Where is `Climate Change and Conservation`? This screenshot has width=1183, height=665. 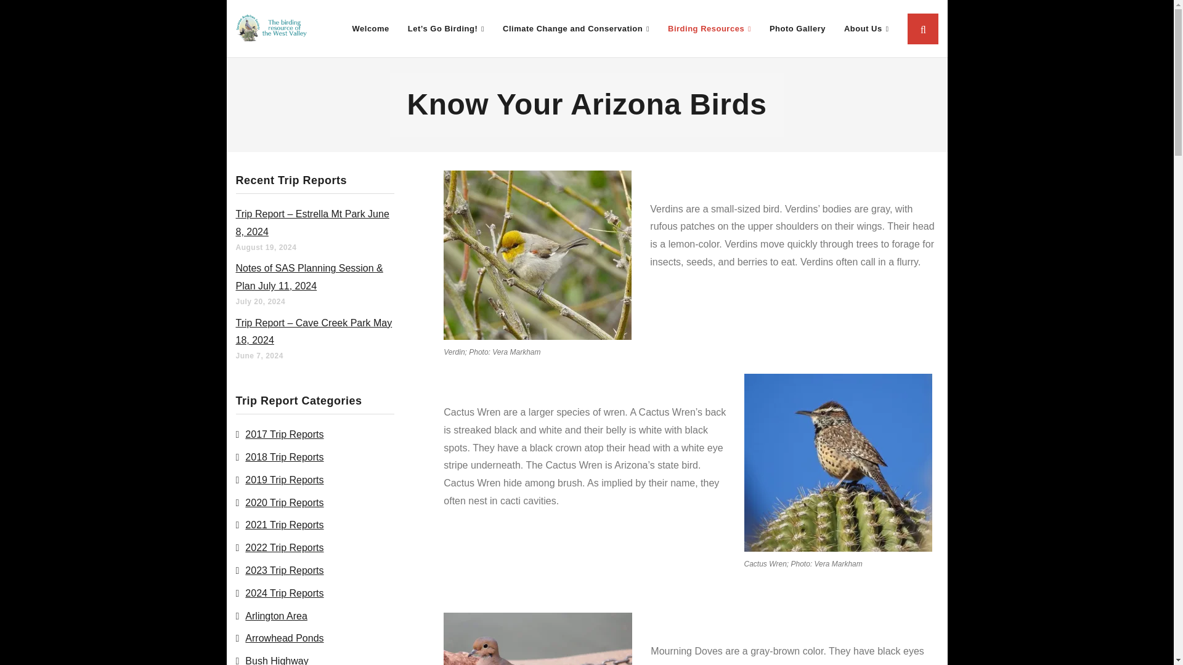 Climate Change and Conservation is located at coordinates (575, 28).